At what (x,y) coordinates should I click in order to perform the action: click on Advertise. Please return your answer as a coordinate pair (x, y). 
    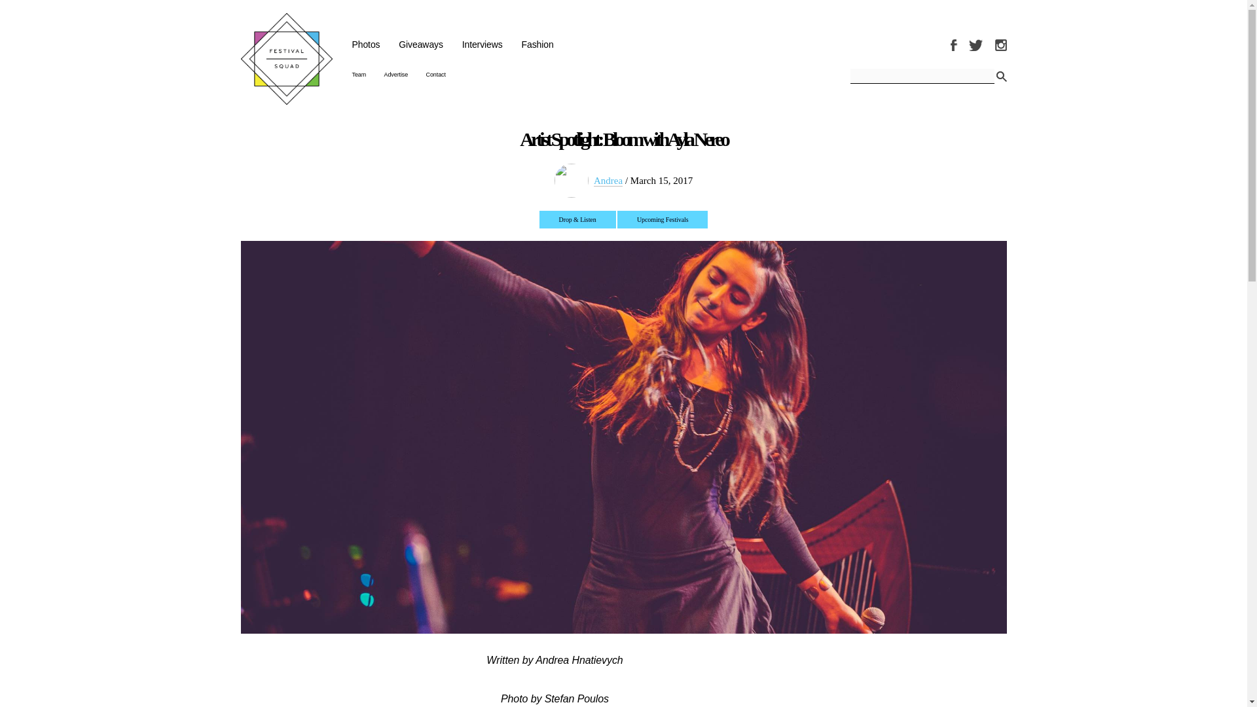
    Looking at the image, I should click on (397, 75).